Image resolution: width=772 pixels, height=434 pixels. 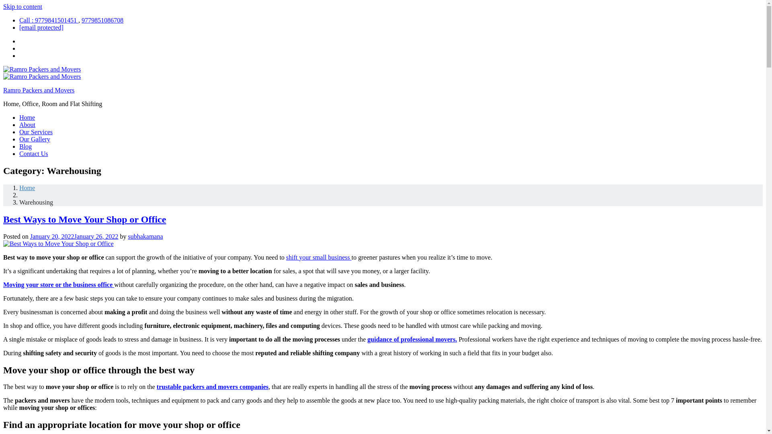 I want to click on Call : 9779841501451, so click(x=49, y=20).